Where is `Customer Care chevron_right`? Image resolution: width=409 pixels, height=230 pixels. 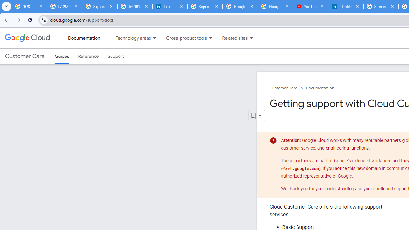 Customer Care chevron_right is located at coordinates (288, 88).